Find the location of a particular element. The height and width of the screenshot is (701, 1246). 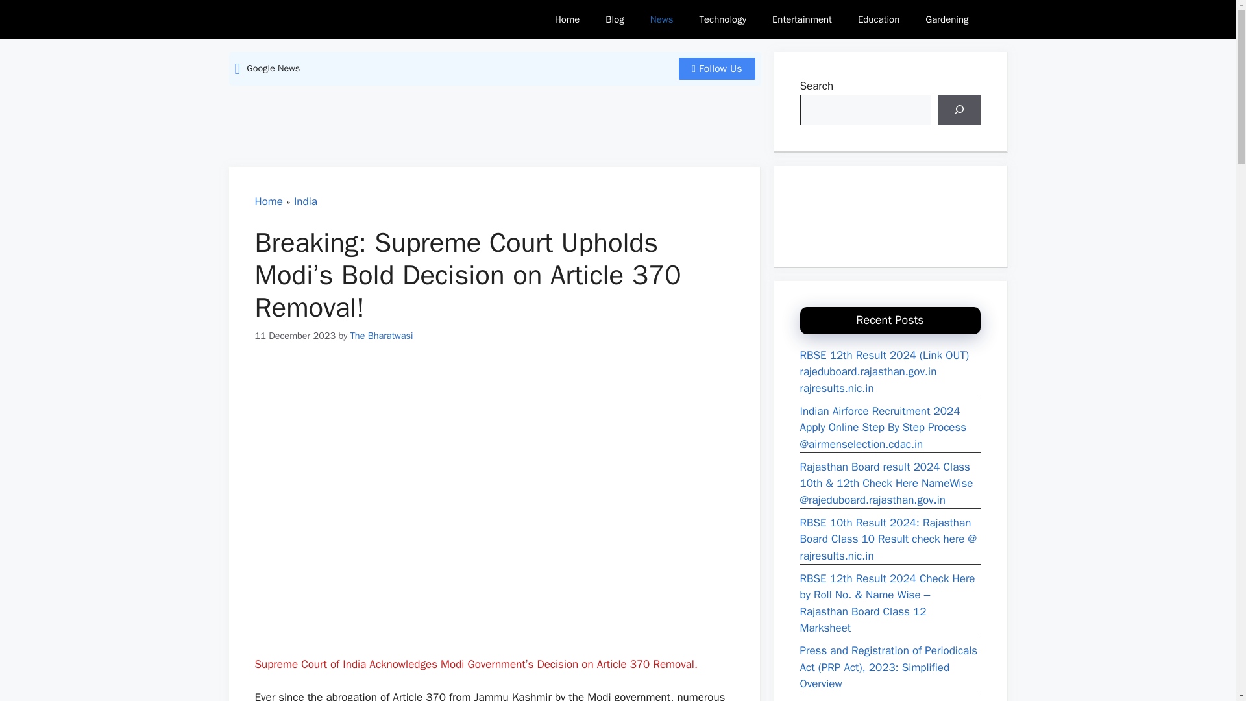

Technology is located at coordinates (722, 19).